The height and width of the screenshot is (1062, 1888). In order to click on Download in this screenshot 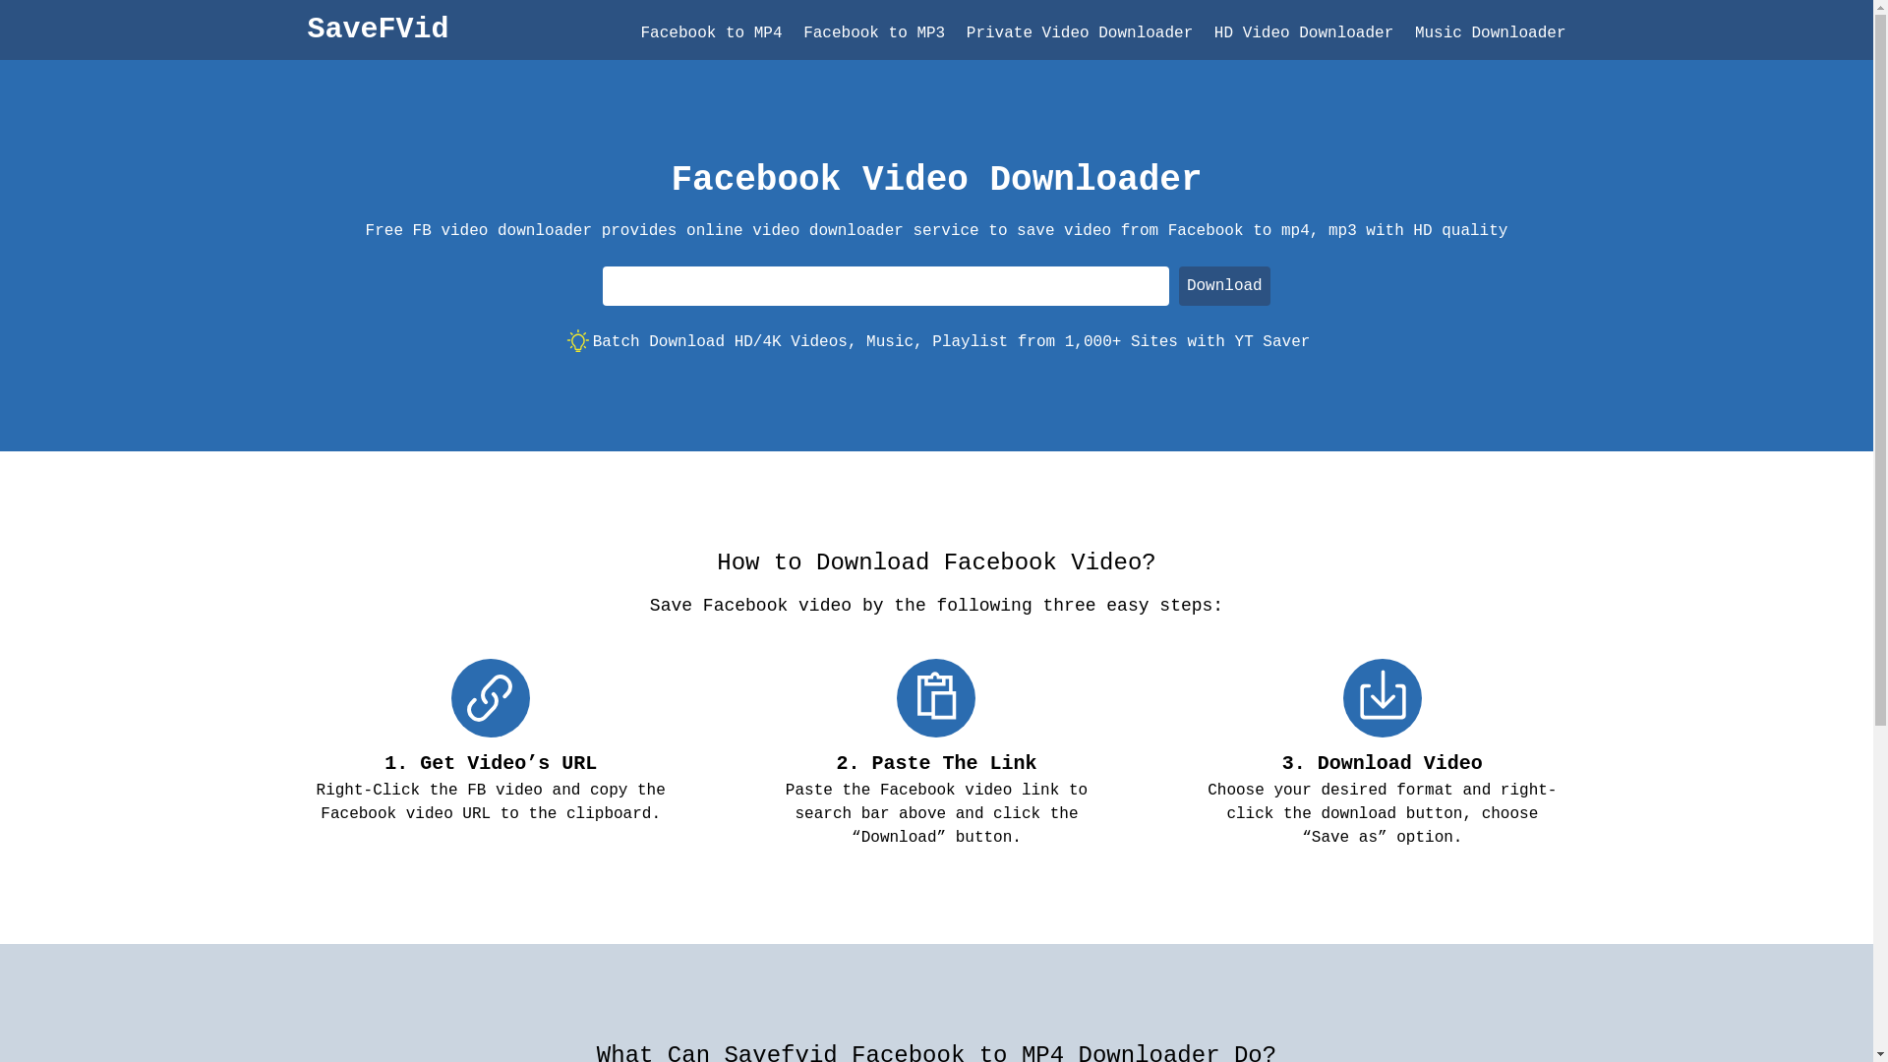, I will do `click(1225, 286)`.